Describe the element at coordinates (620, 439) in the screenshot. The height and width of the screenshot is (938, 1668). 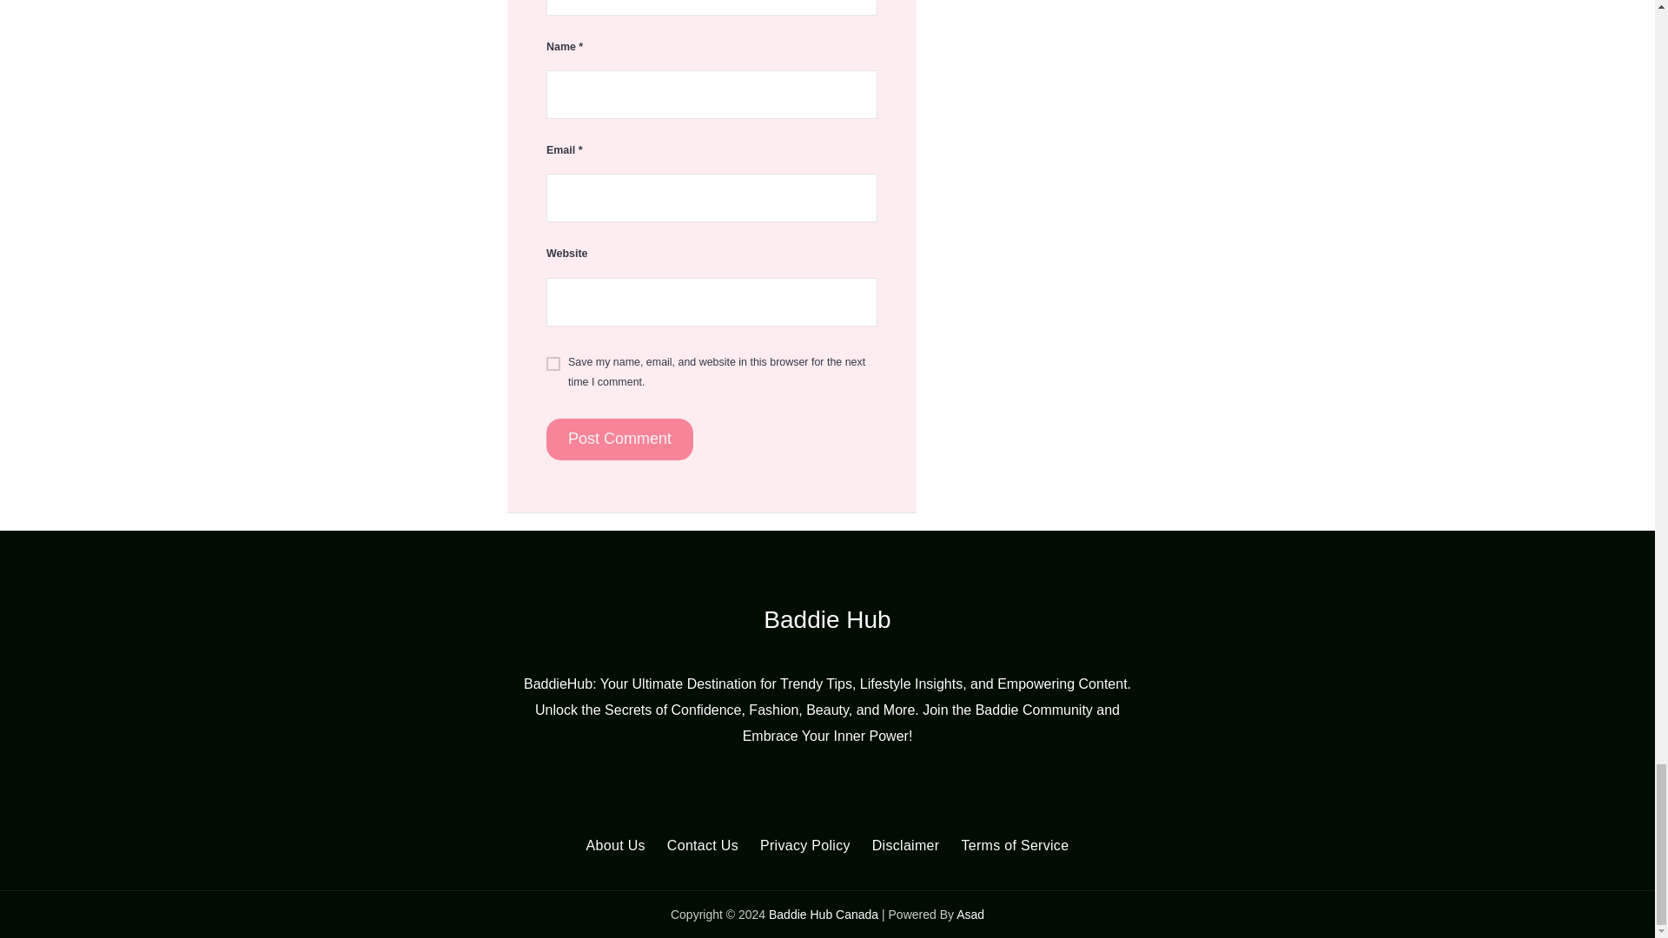
I see `Post Comment` at that location.